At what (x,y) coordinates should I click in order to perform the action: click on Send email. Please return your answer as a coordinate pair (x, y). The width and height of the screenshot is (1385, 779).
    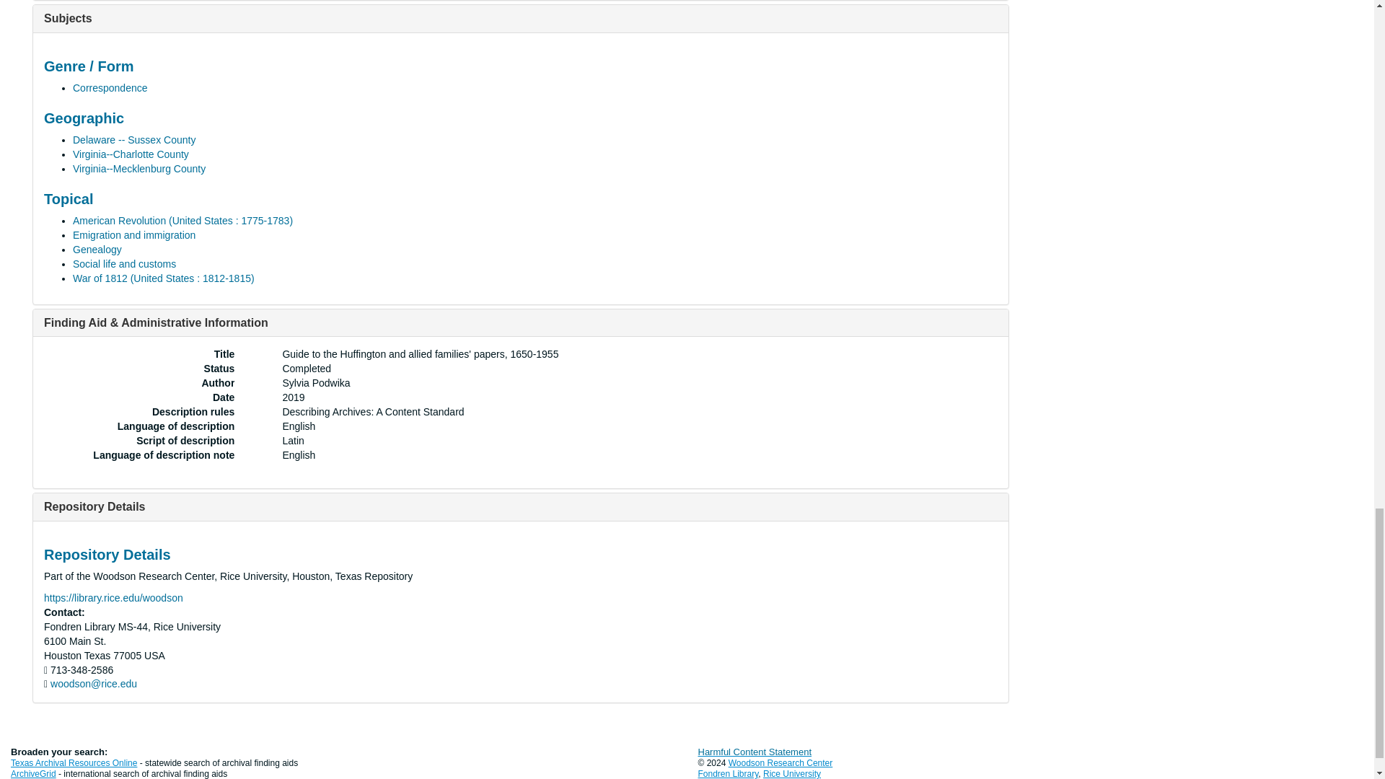
    Looking at the image, I should click on (94, 683).